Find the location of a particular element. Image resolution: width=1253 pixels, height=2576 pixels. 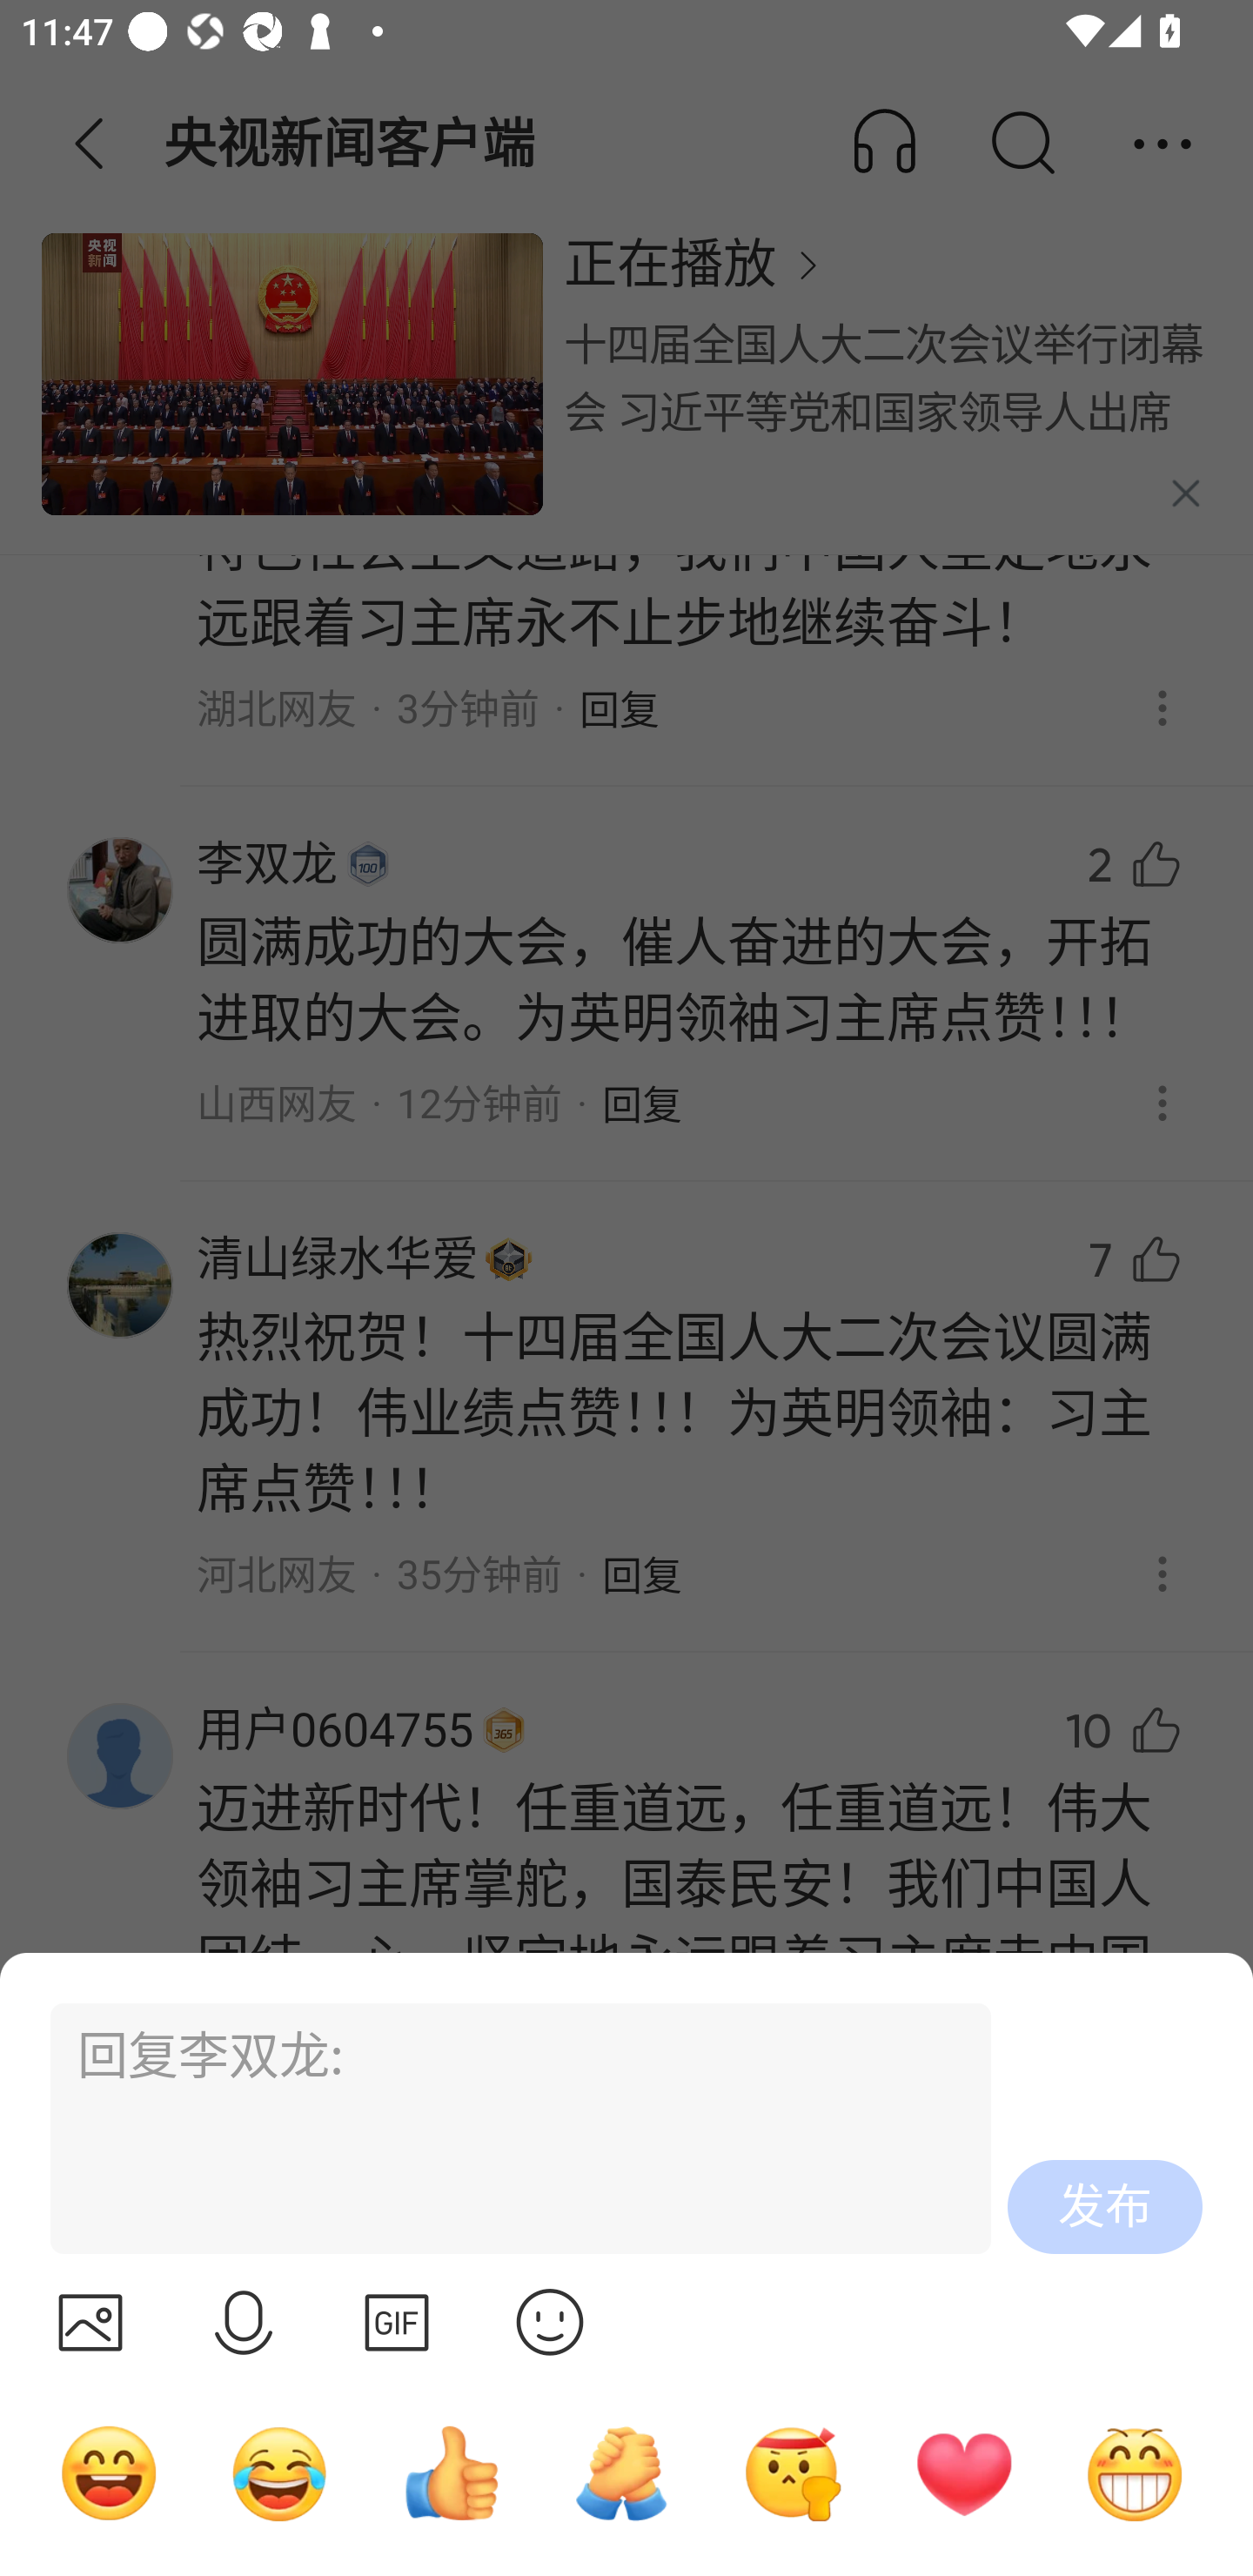

回复李双龙: is located at coordinates (507, 2129).